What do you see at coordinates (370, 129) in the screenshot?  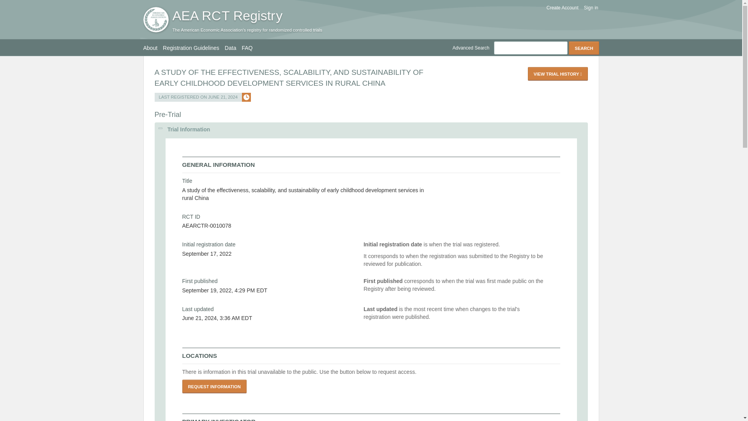 I see `Trial Information` at bounding box center [370, 129].